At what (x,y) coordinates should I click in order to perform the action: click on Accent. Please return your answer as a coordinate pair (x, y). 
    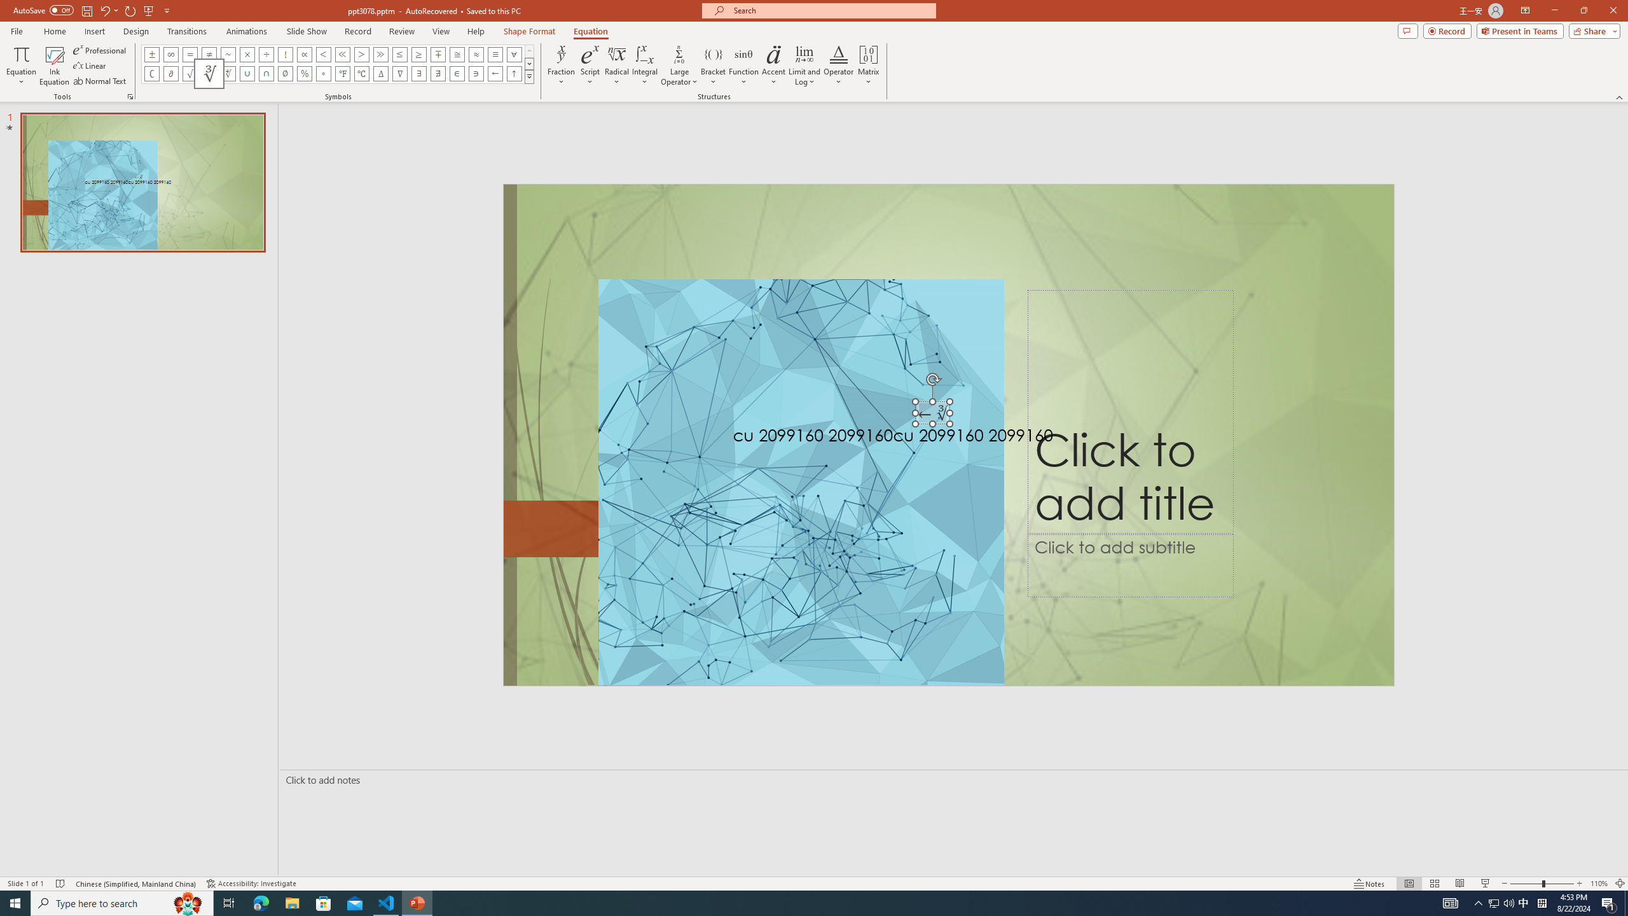
    Looking at the image, I should click on (774, 66).